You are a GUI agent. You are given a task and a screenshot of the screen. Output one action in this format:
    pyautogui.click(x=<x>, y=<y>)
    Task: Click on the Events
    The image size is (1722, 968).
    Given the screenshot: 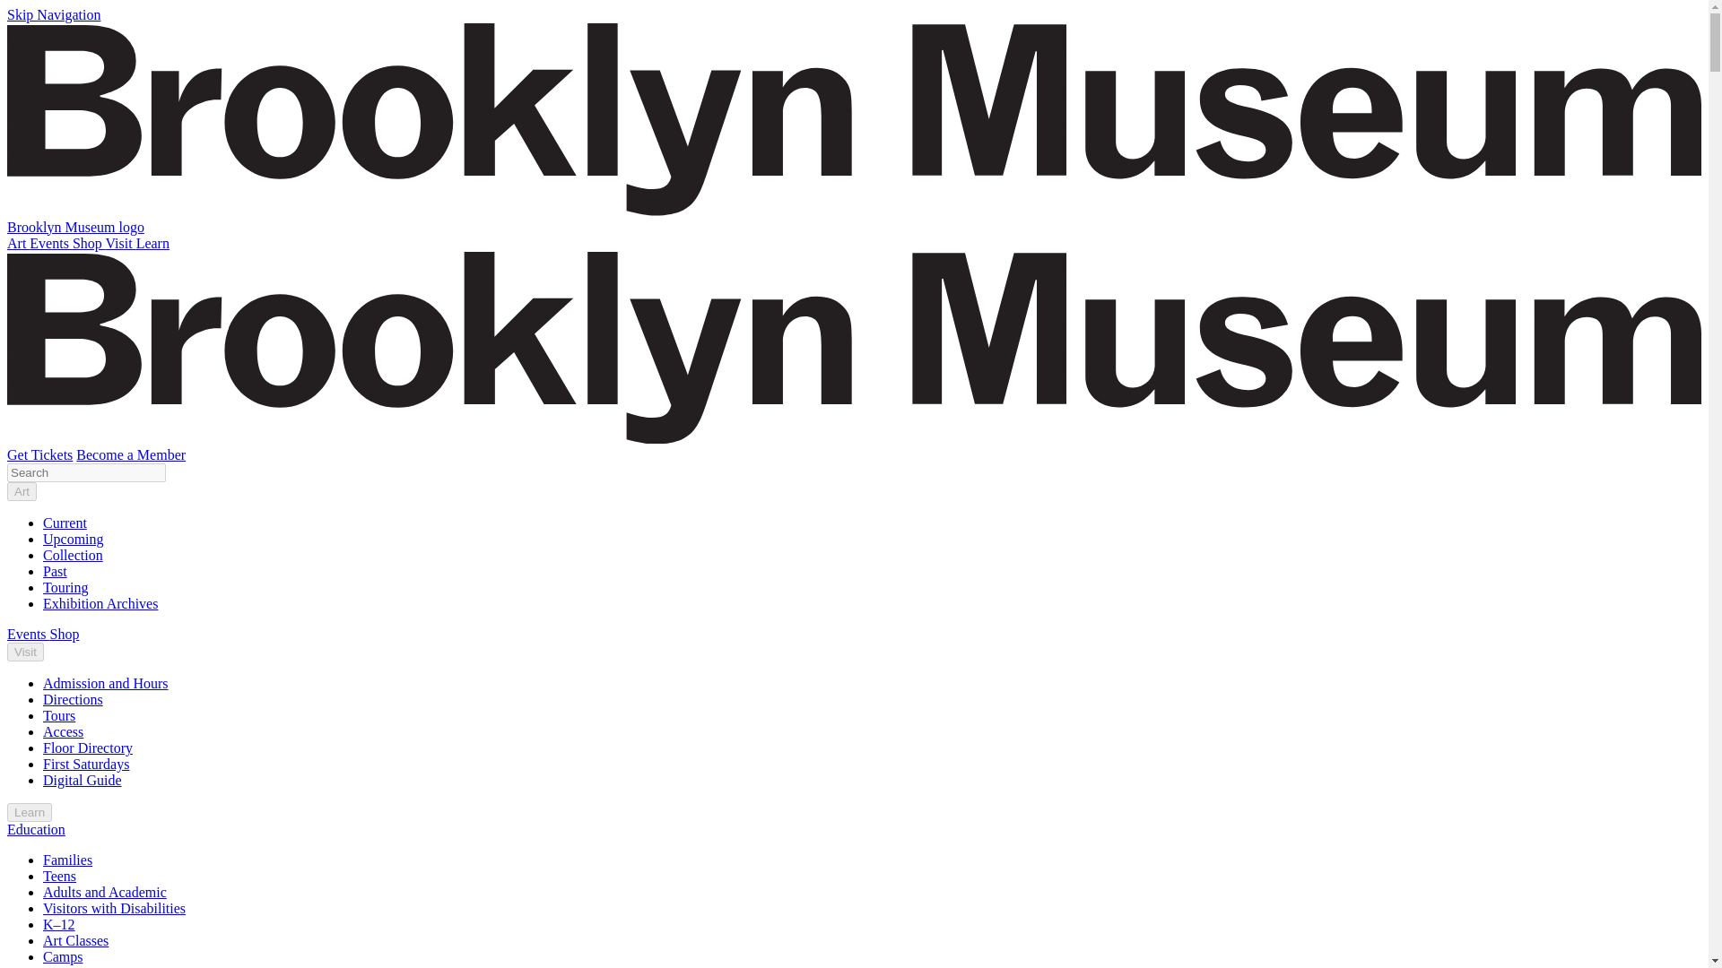 What is the action you would take?
    pyautogui.click(x=50, y=243)
    